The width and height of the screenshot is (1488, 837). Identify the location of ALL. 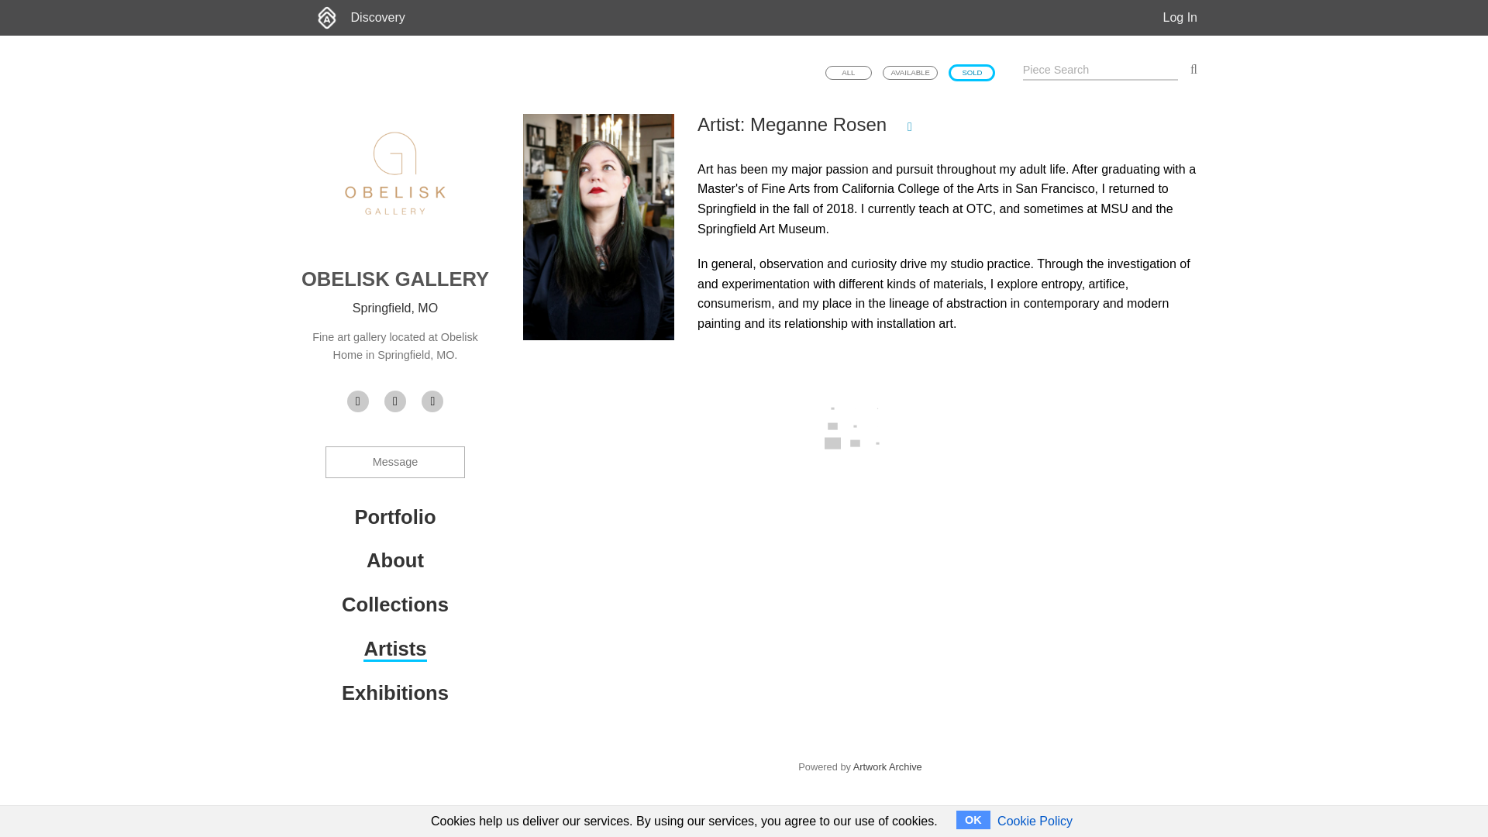
(849, 73).